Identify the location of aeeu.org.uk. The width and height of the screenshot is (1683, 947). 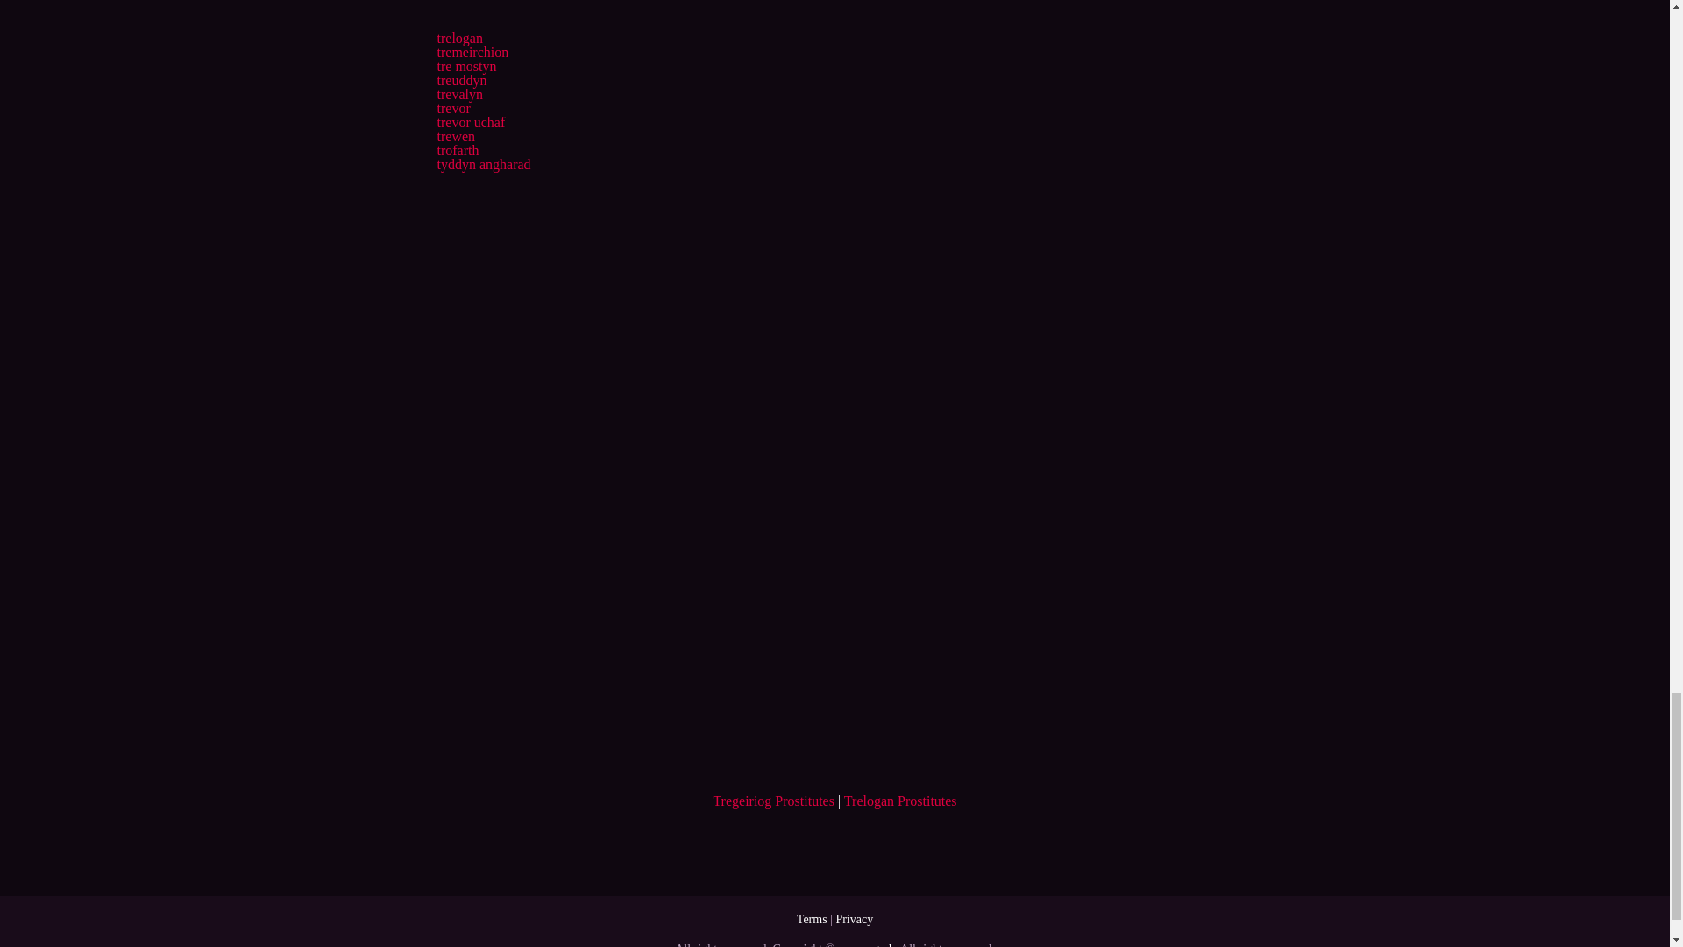
(866, 944).